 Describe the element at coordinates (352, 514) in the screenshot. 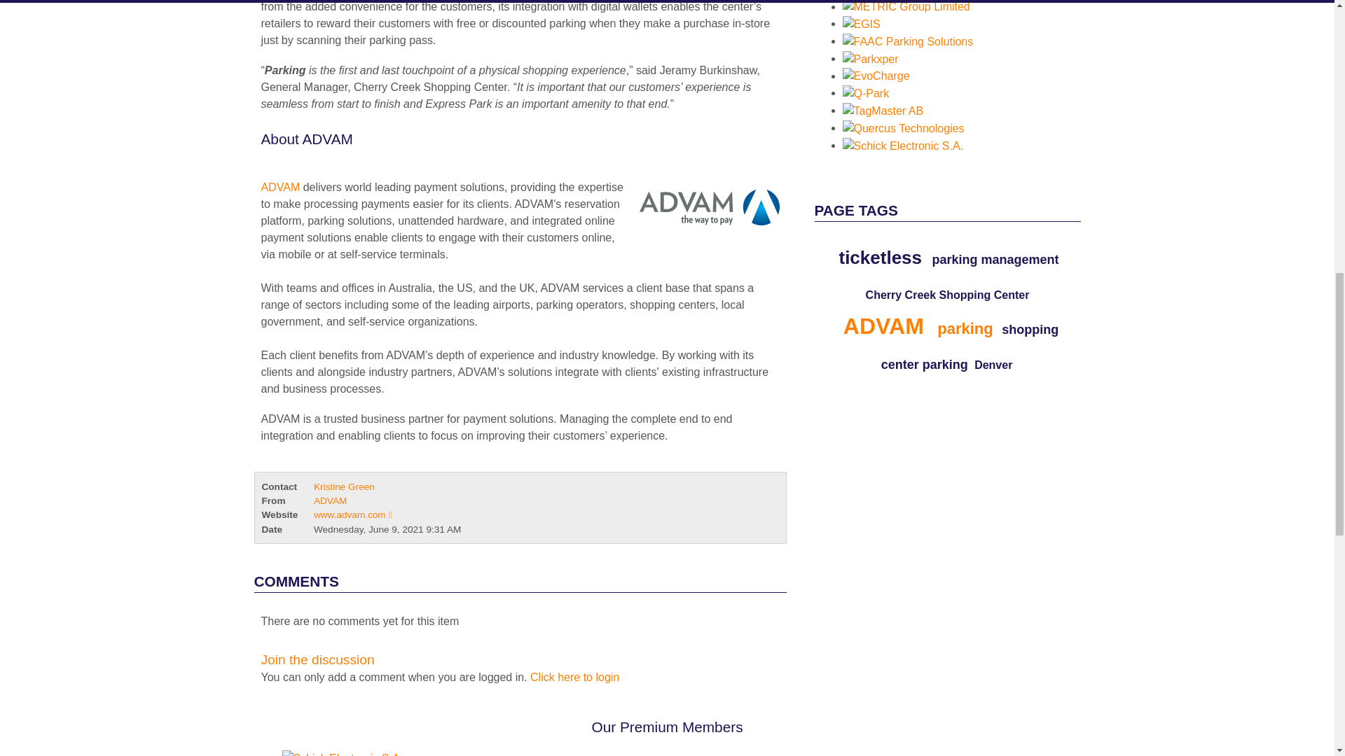

I see `View website of ADVAM` at that location.